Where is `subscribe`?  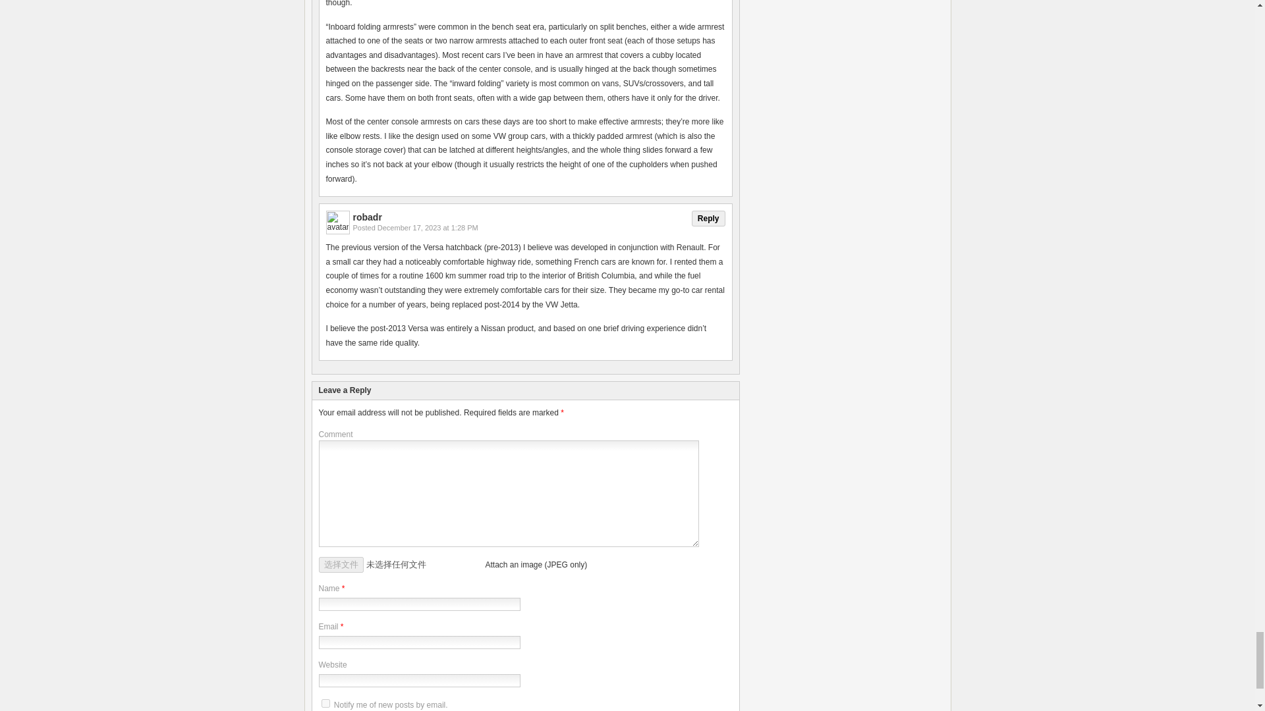 subscribe is located at coordinates (325, 703).